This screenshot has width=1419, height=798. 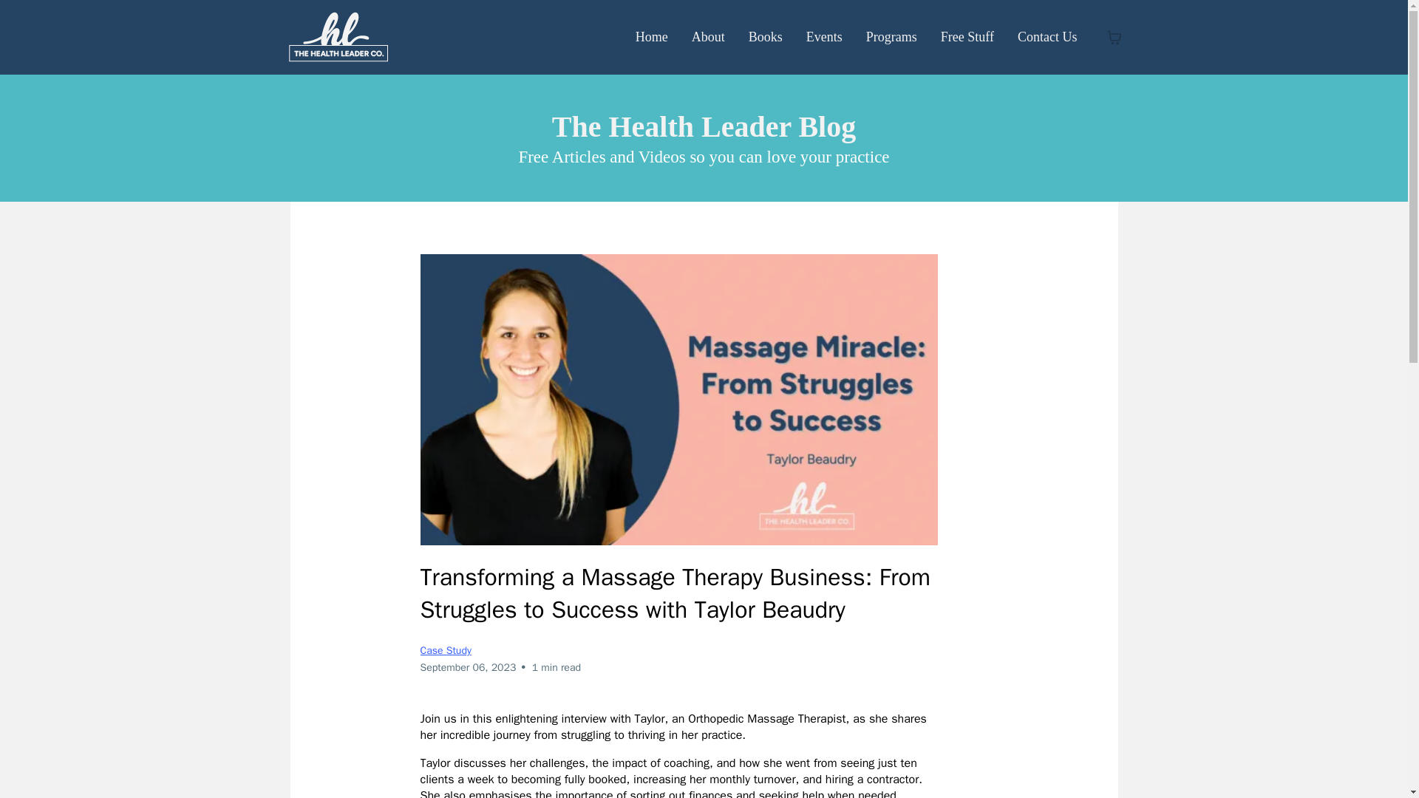 What do you see at coordinates (708, 37) in the screenshot?
I see `About` at bounding box center [708, 37].